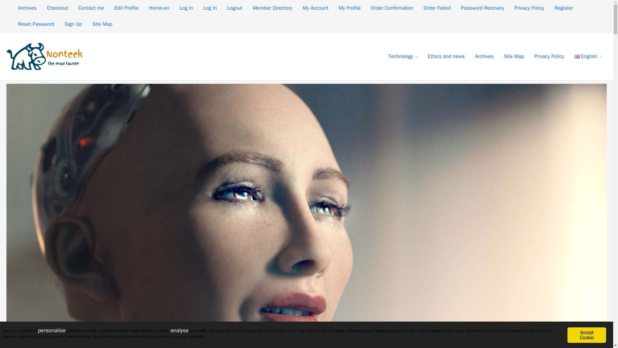 The image size is (618, 348). What do you see at coordinates (482, 8) in the screenshot?
I see `Password Recovery` at bounding box center [482, 8].